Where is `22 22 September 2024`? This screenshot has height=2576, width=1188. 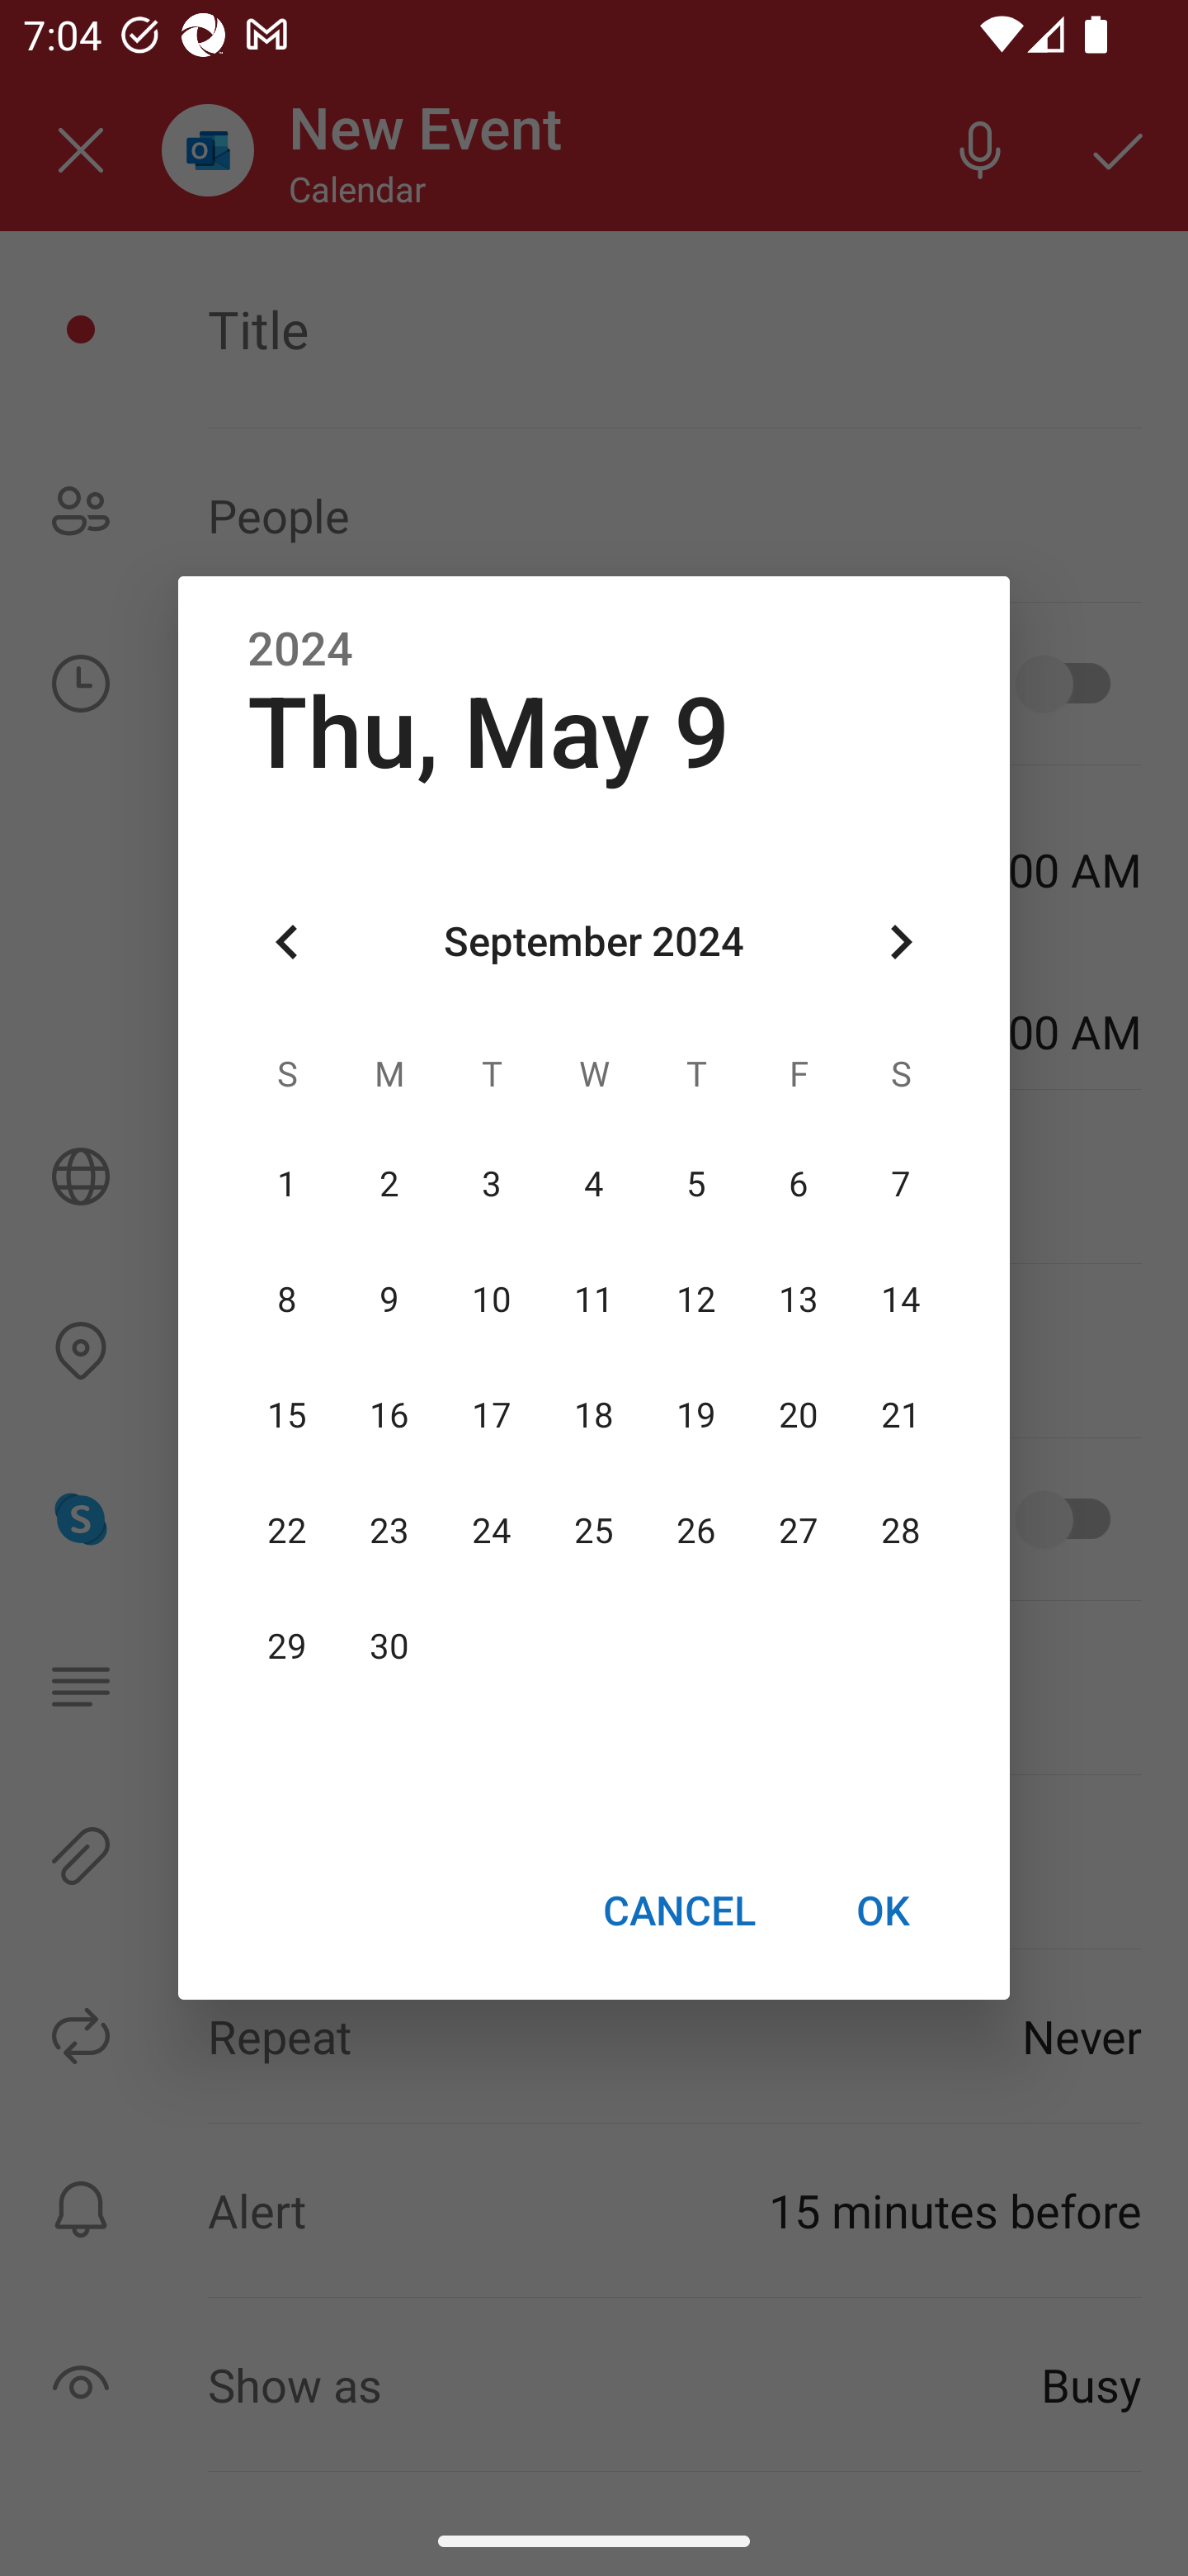
22 22 September 2024 is located at coordinates (287, 1531).